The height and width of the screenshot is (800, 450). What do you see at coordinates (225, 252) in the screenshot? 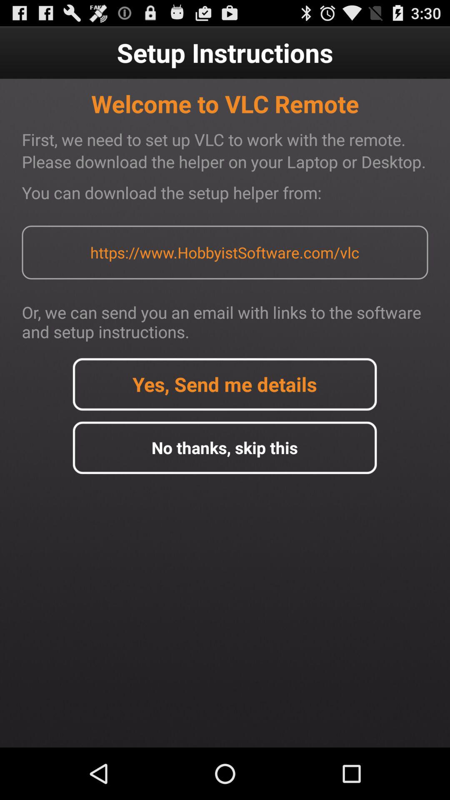
I see `click item above the or we can item` at bounding box center [225, 252].